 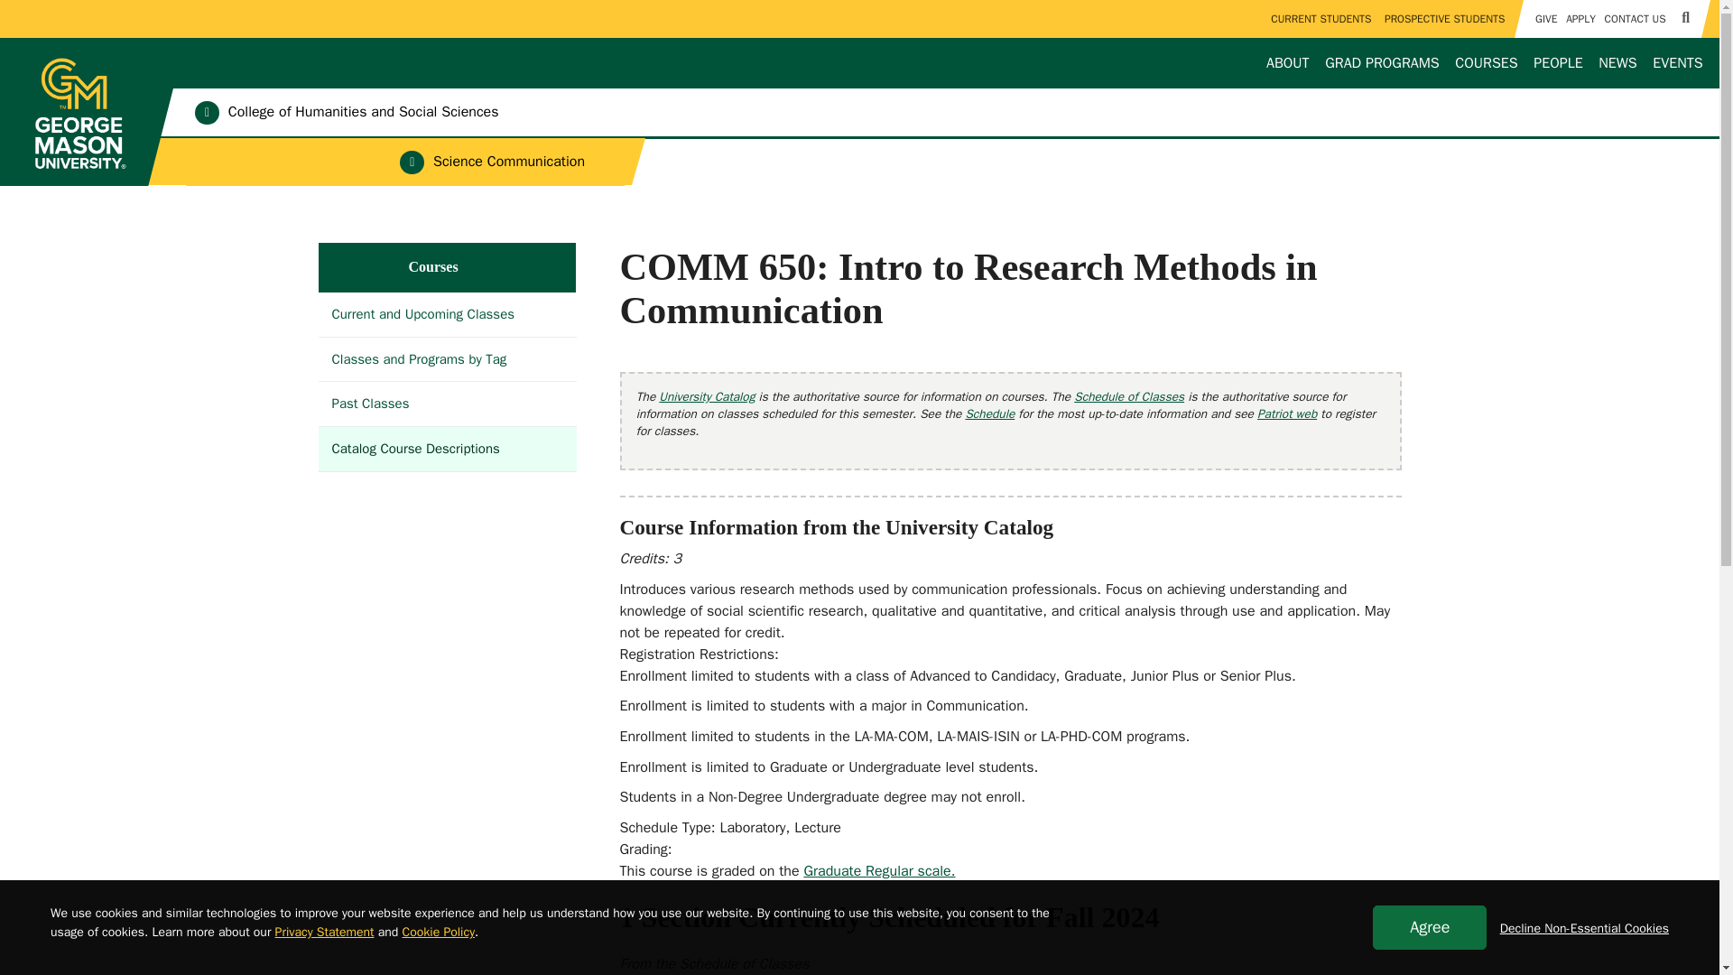 What do you see at coordinates (1288, 63) in the screenshot?
I see `About` at bounding box center [1288, 63].